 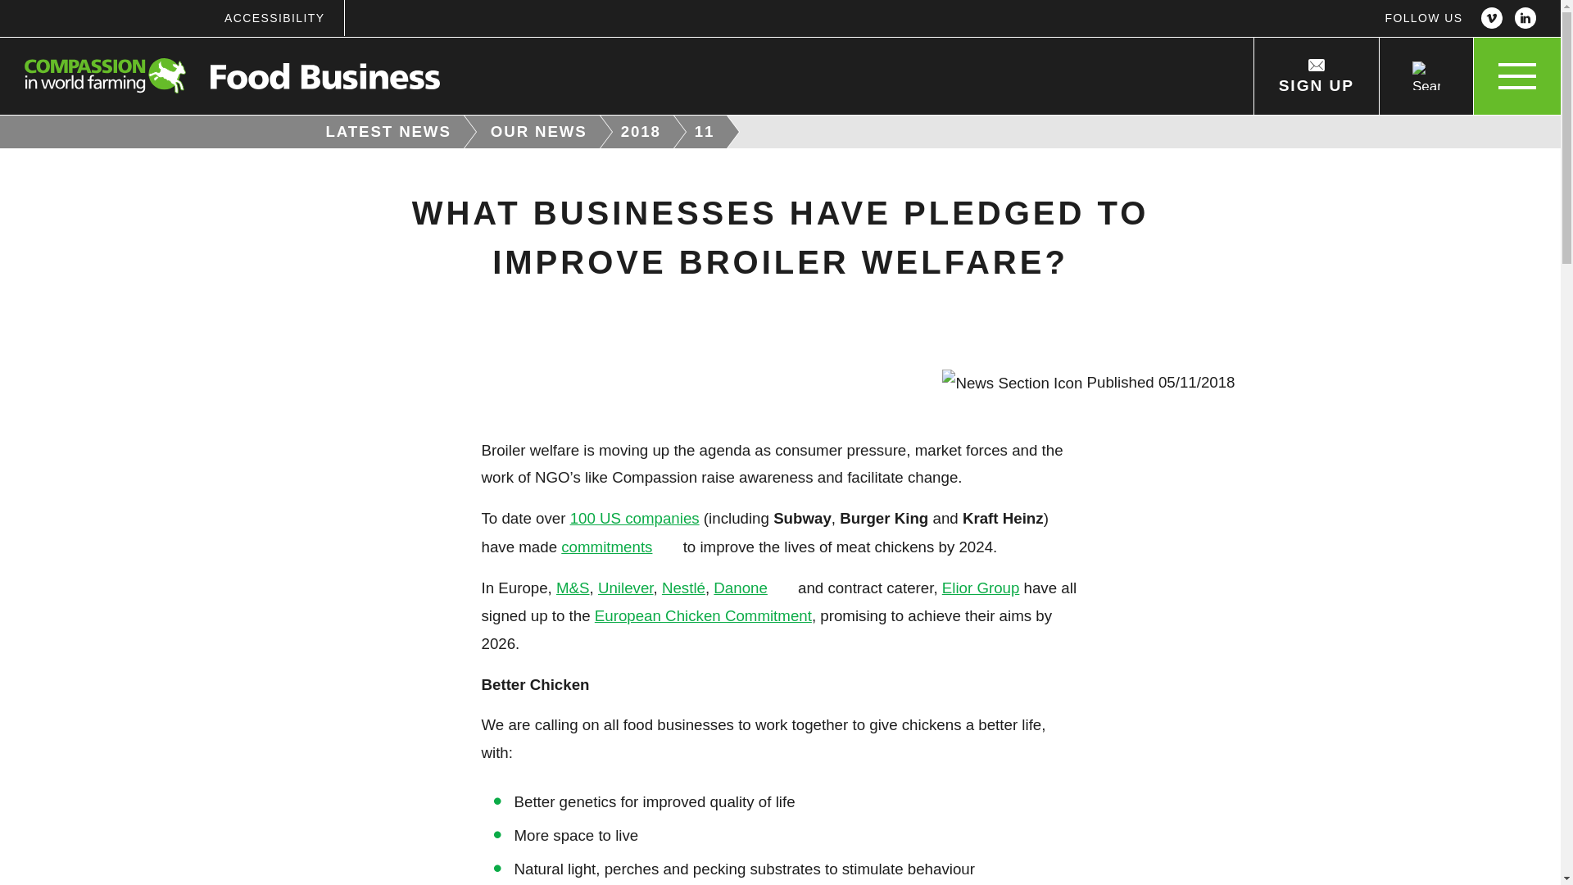 What do you see at coordinates (1316, 76) in the screenshot?
I see `SIGN UP` at bounding box center [1316, 76].